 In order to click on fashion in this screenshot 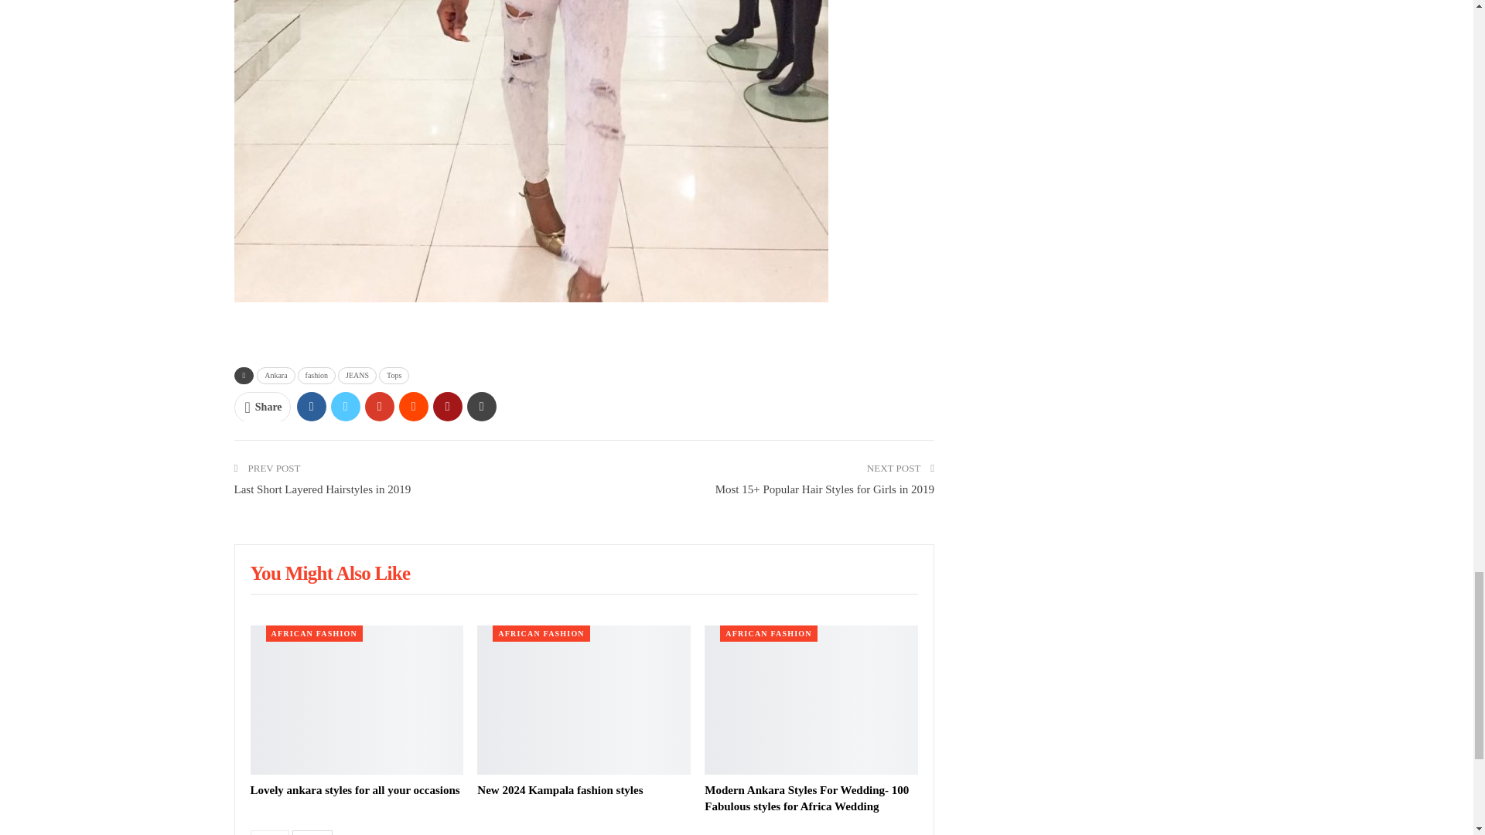, I will do `click(316, 376)`.